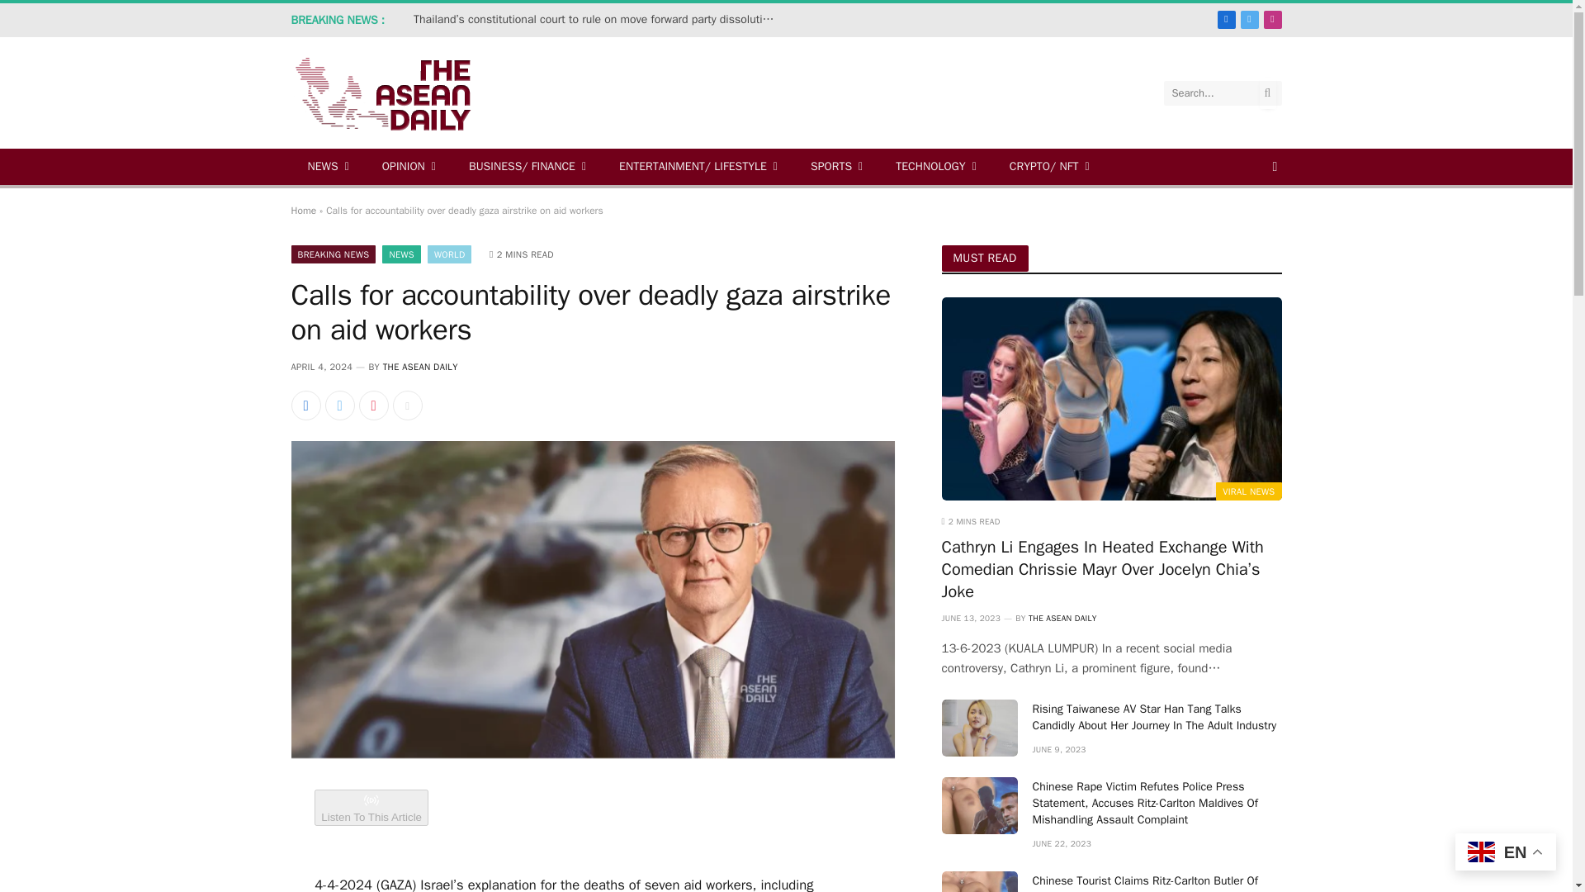 The width and height of the screenshot is (1585, 892). What do you see at coordinates (1227, 19) in the screenshot?
I see `Facebook` at bounding box center [1227, 19].